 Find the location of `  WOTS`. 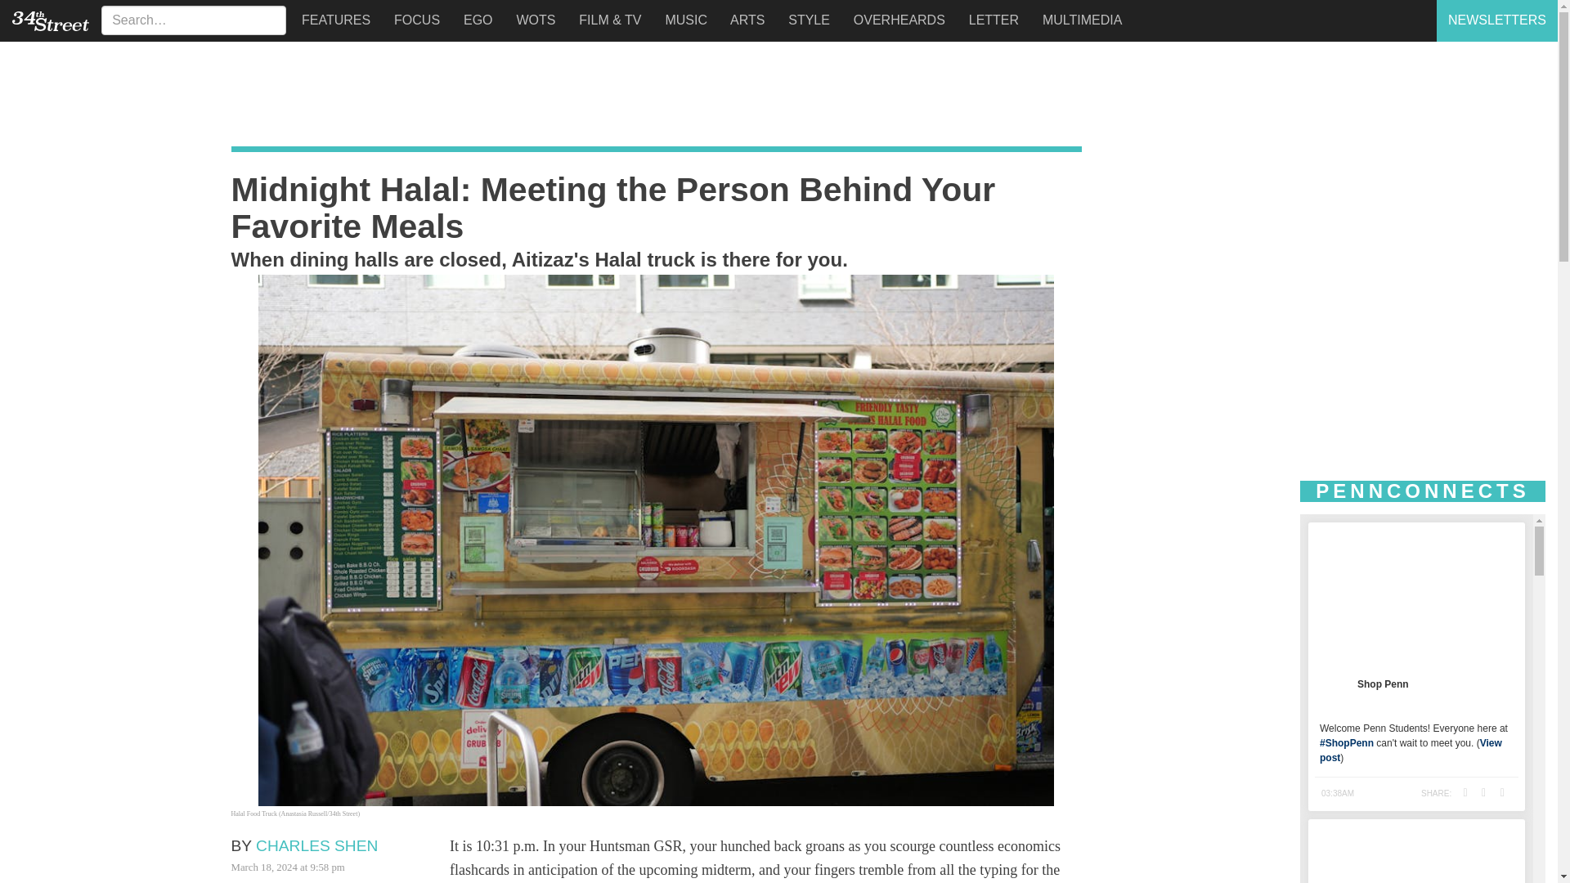

  WOTS is located at coordinates (532, 20).